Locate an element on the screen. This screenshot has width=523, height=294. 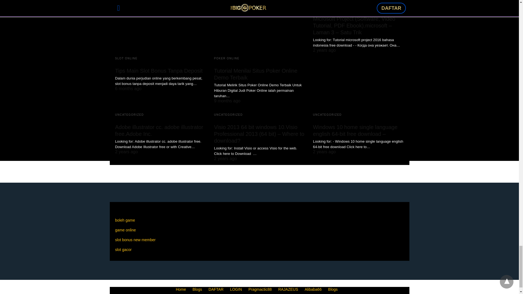
slot bonus new member is located at coordinates (135, 240).